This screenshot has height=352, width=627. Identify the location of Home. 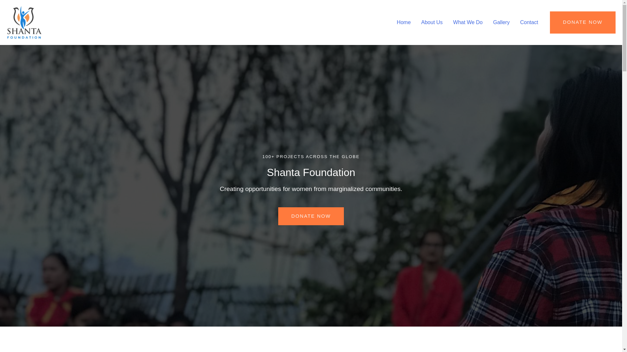
(404, 22).